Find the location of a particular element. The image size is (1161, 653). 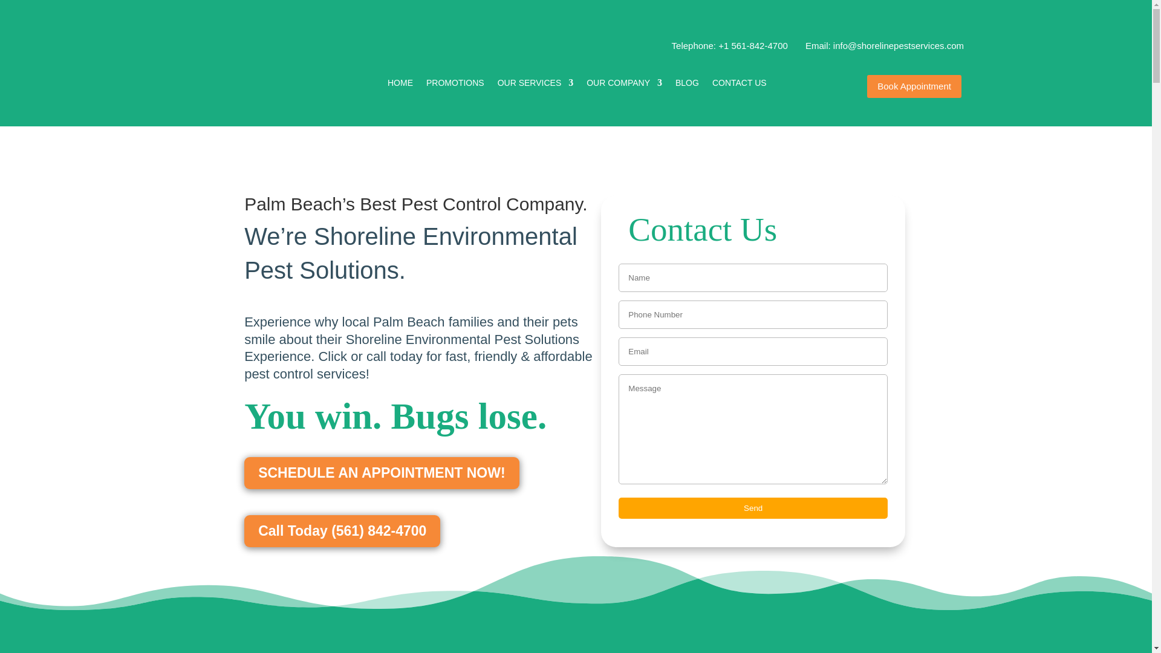

OUR SERVICES is located at coordinates (536, 83).